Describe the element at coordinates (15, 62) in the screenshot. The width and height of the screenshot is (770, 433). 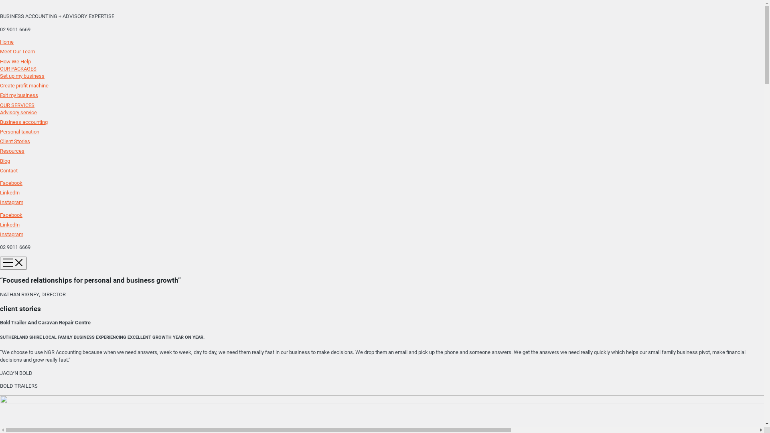
I see `How We Help` at that location.